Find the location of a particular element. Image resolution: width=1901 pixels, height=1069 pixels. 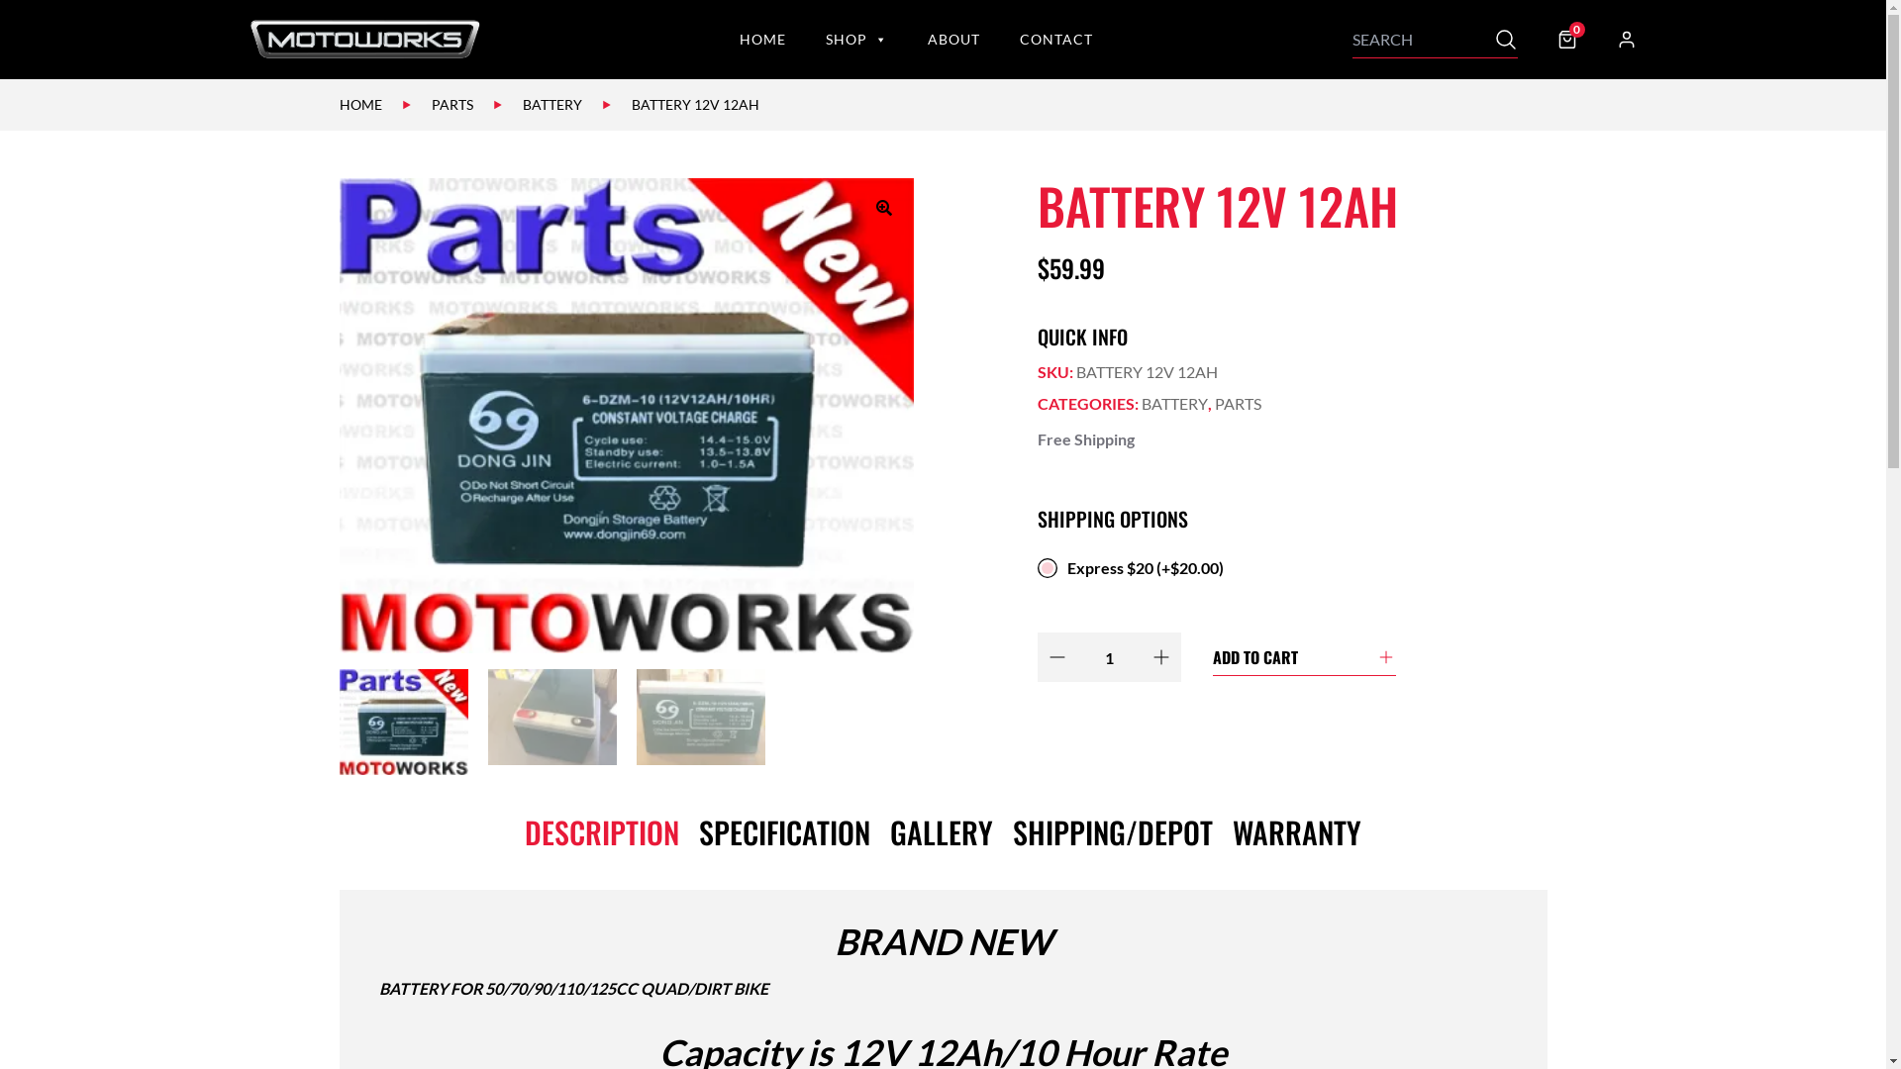

ADD TO CART is located at coordinates (1303, 657).